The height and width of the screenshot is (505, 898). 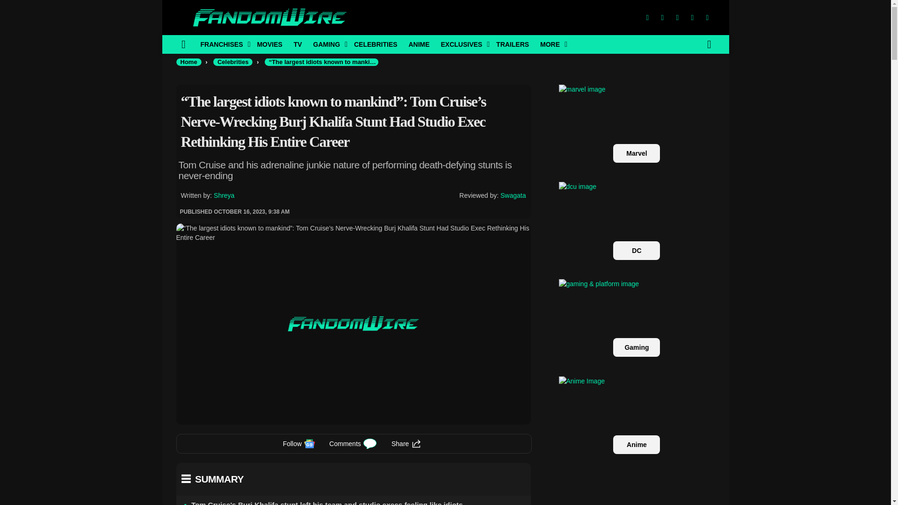 I want to click on Twitter, so click(x=662, y=18).